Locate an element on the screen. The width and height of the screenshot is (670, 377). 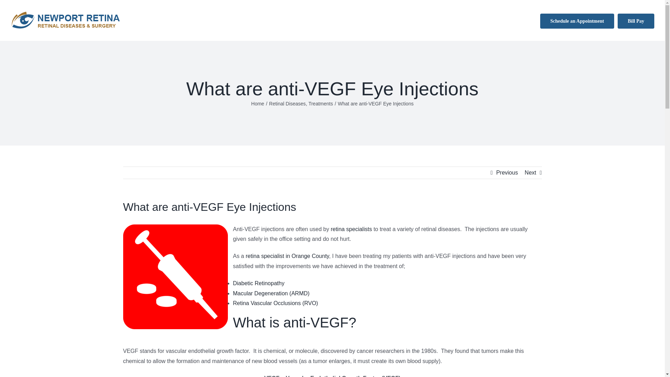
Previous is located at coordinates (507, 172).